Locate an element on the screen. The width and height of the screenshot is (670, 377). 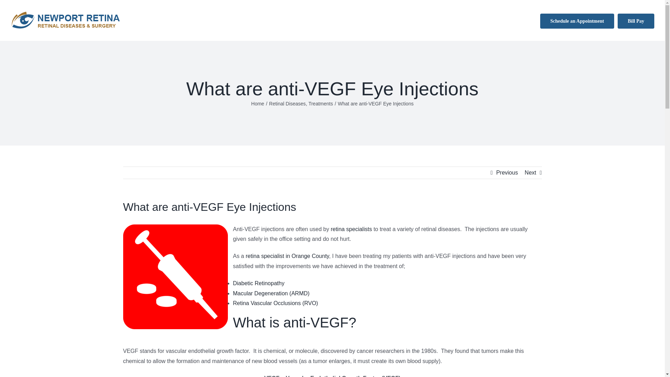
Previous is located at coordinates (507, 172).